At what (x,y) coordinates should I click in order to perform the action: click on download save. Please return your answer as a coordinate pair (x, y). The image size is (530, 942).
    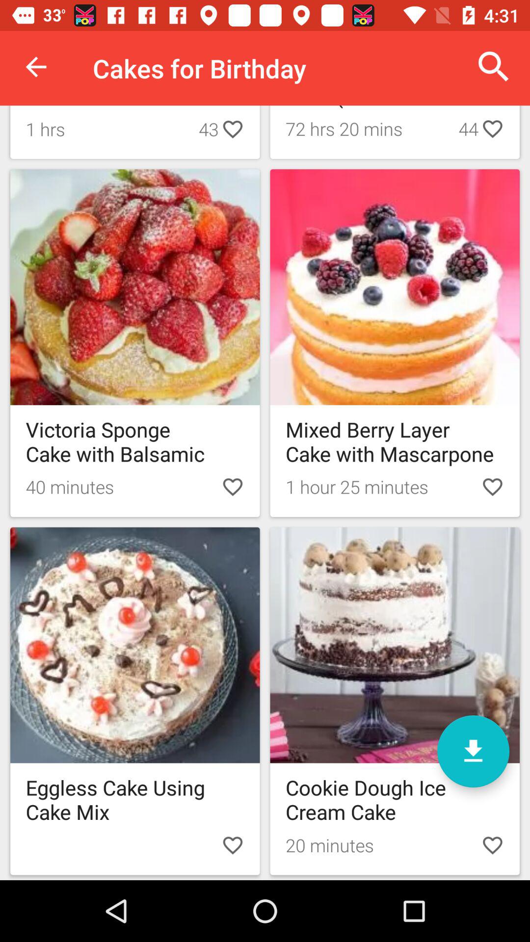
    Looking at the image, I should click on (473, 752).